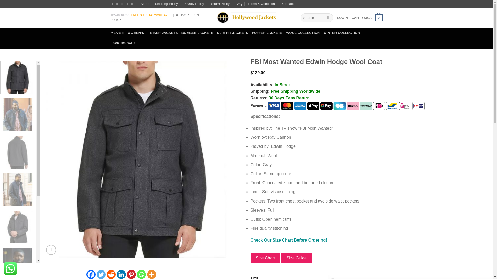  What do you see at coordinates (166, 4) in the screenshot?
I see `Shipping Policy` at bounding box center [166, 4].